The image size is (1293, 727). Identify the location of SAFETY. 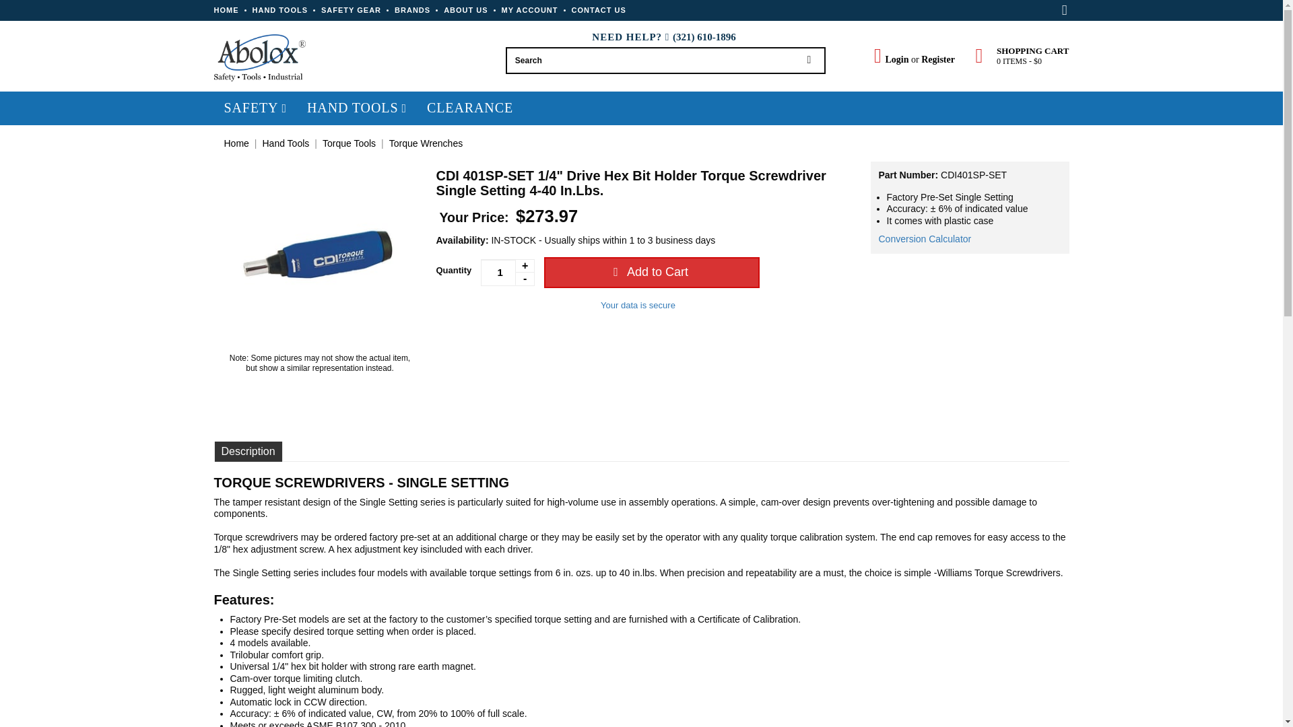
(255, 108).